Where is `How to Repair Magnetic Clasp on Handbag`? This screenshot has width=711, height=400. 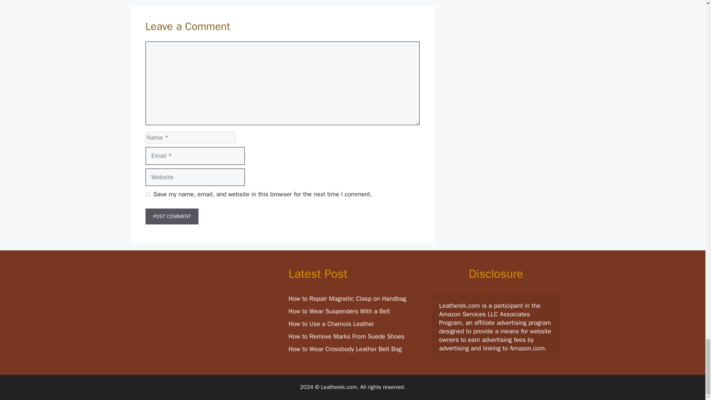 How to Repair Magnetic Clasp on Handbag is located at coordinates (347, 299).